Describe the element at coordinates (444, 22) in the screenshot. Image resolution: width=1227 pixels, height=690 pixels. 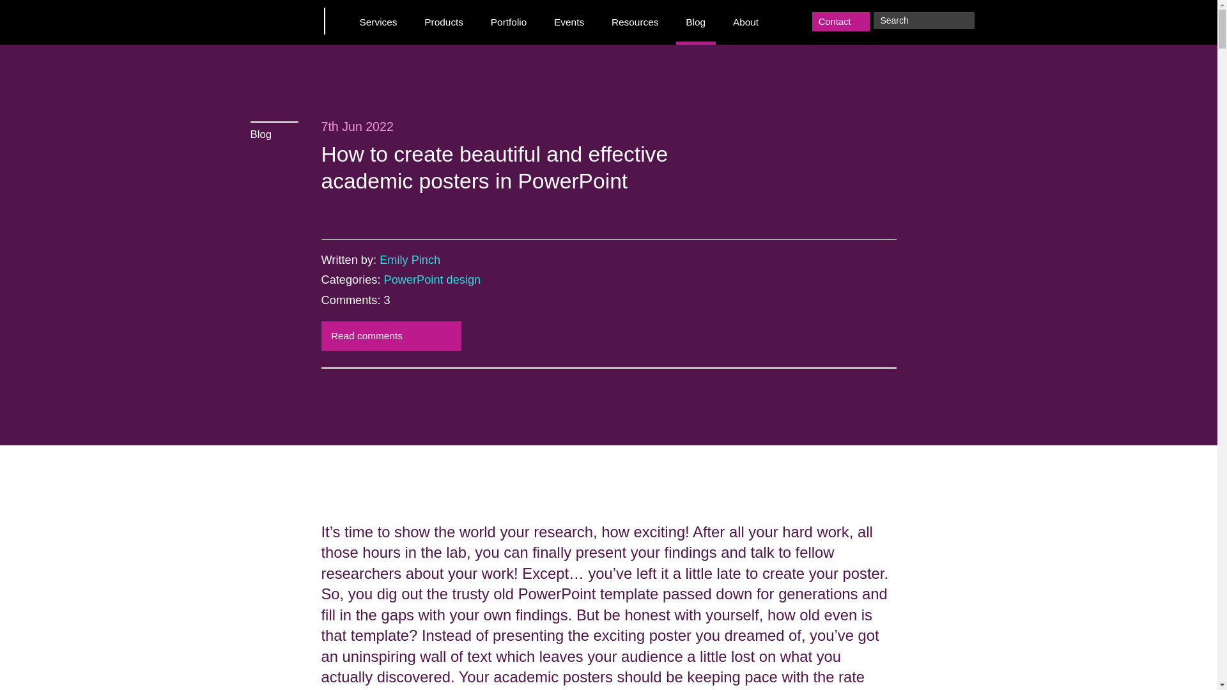
I see `Products` at that location.